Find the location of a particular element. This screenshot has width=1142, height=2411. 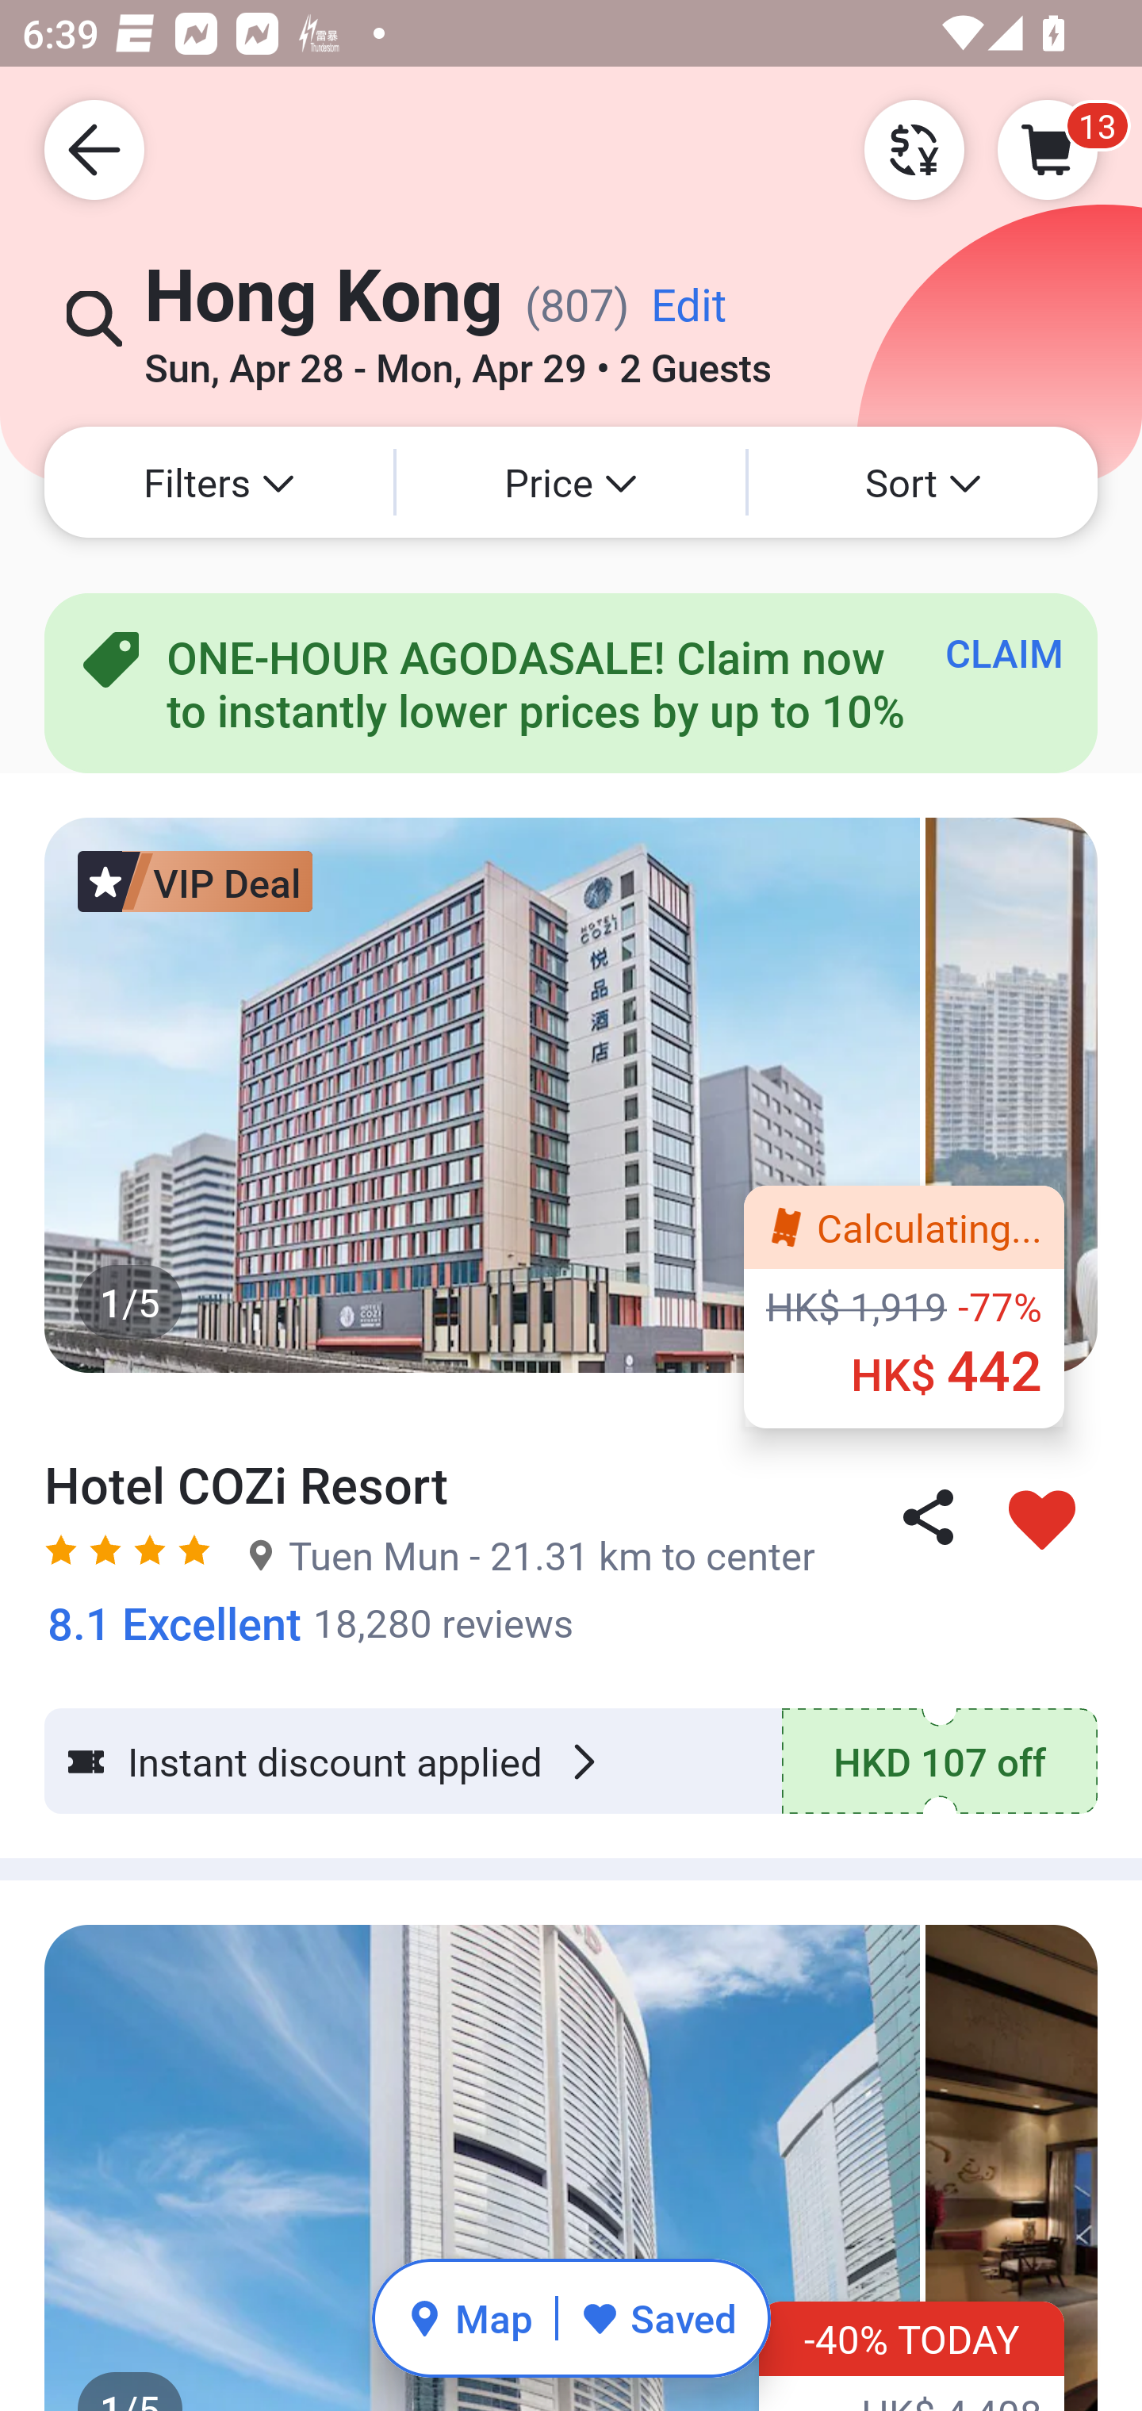

VIP Deal is located at coordinates (195, 880).